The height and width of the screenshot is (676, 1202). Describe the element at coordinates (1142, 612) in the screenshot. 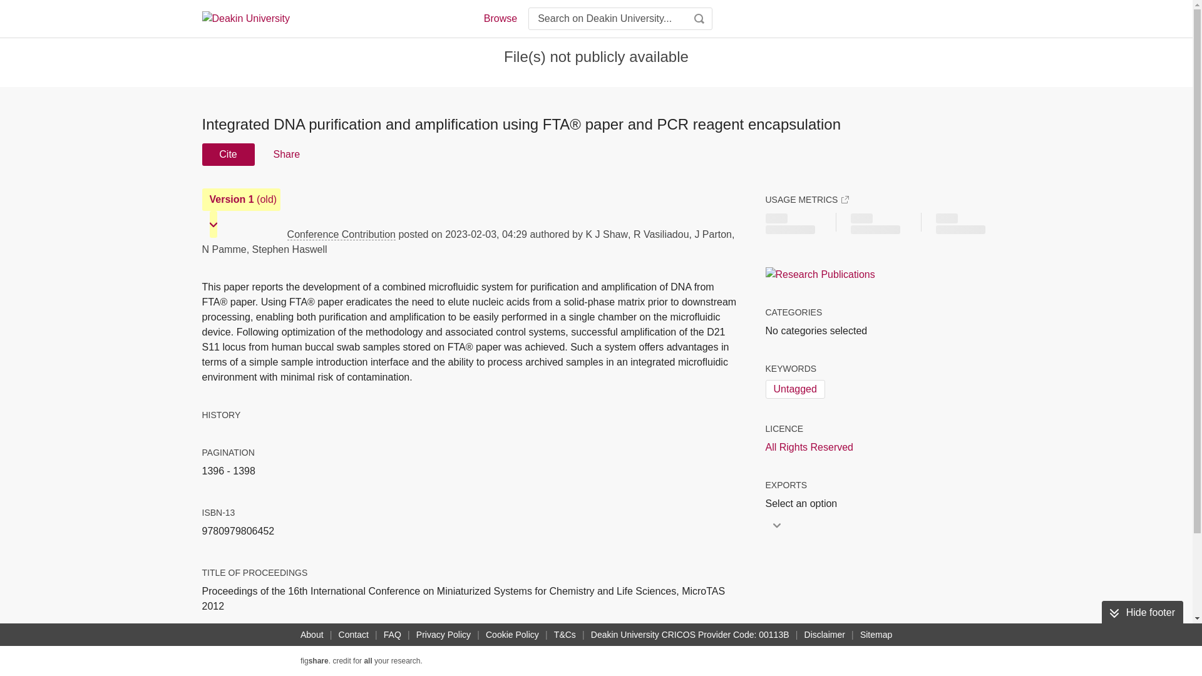

I see `Hide footer` at that location.